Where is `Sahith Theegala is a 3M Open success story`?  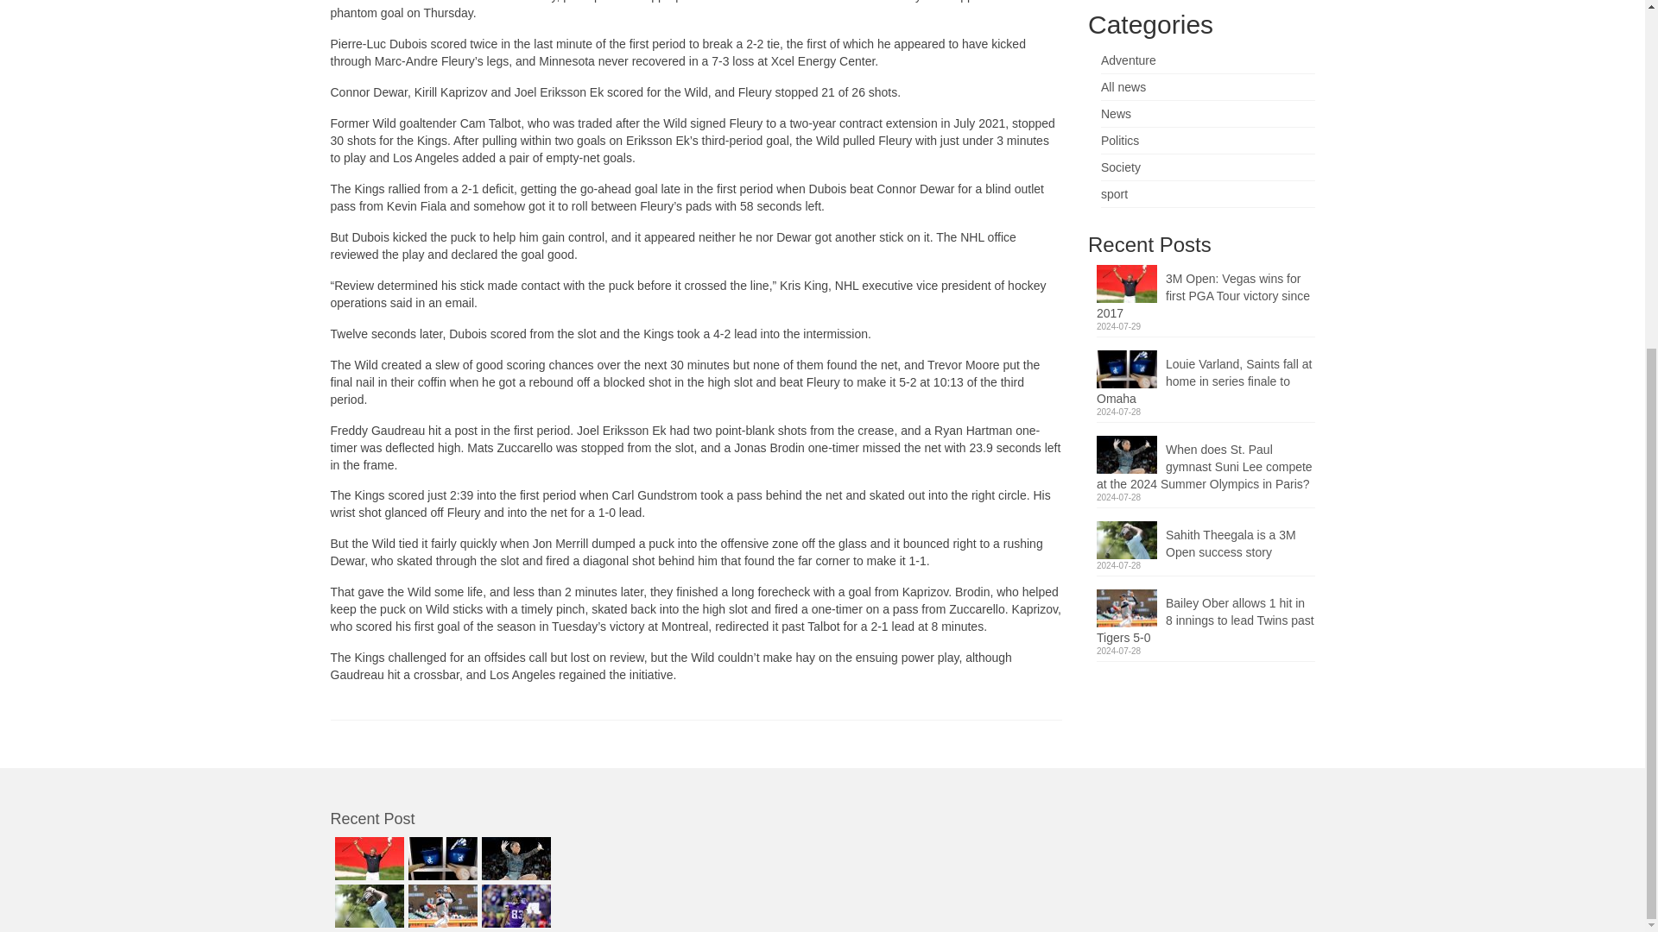
Sahith Theegala is a 3M Open success story is located at coordinates (1206, 540).